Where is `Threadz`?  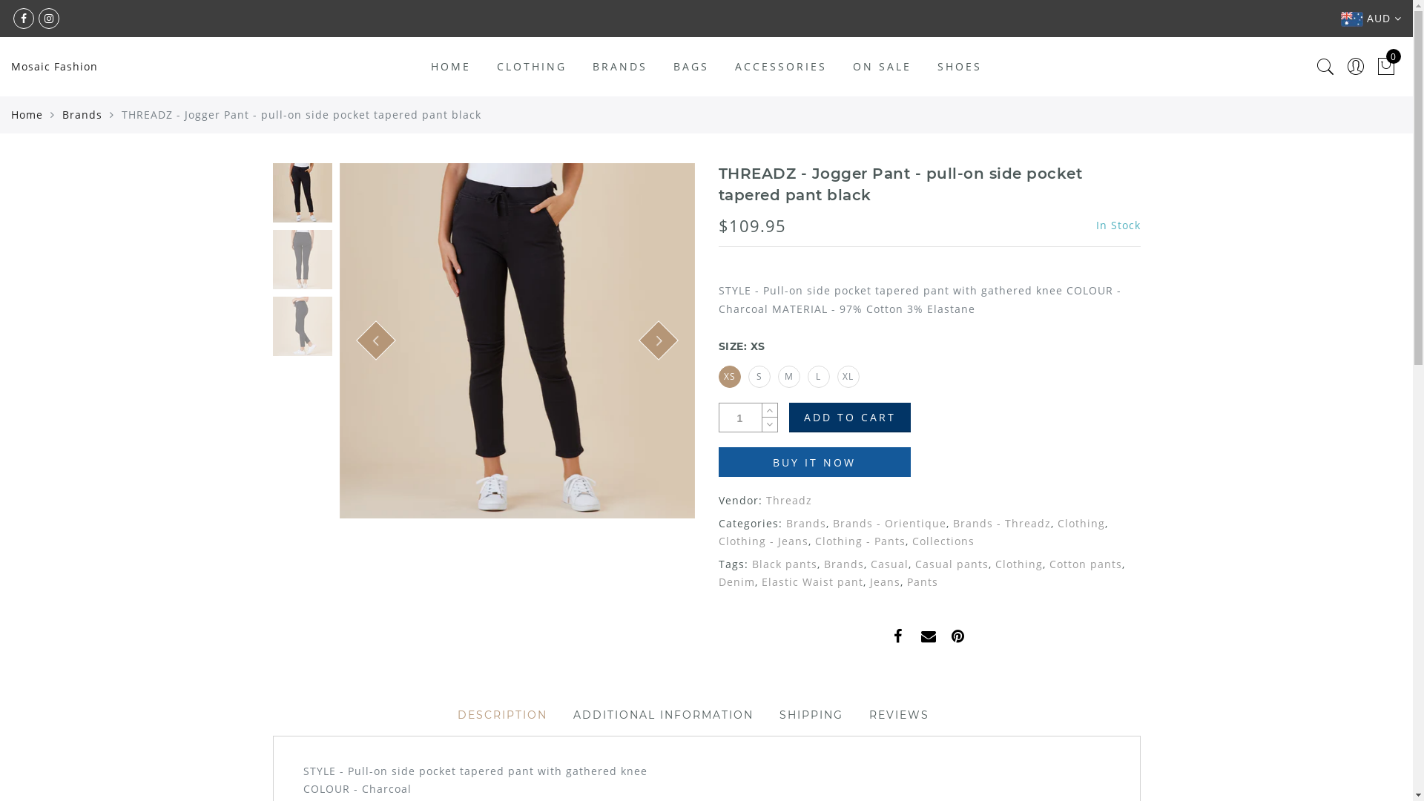 Threadz is located at coordinates (788, 500).